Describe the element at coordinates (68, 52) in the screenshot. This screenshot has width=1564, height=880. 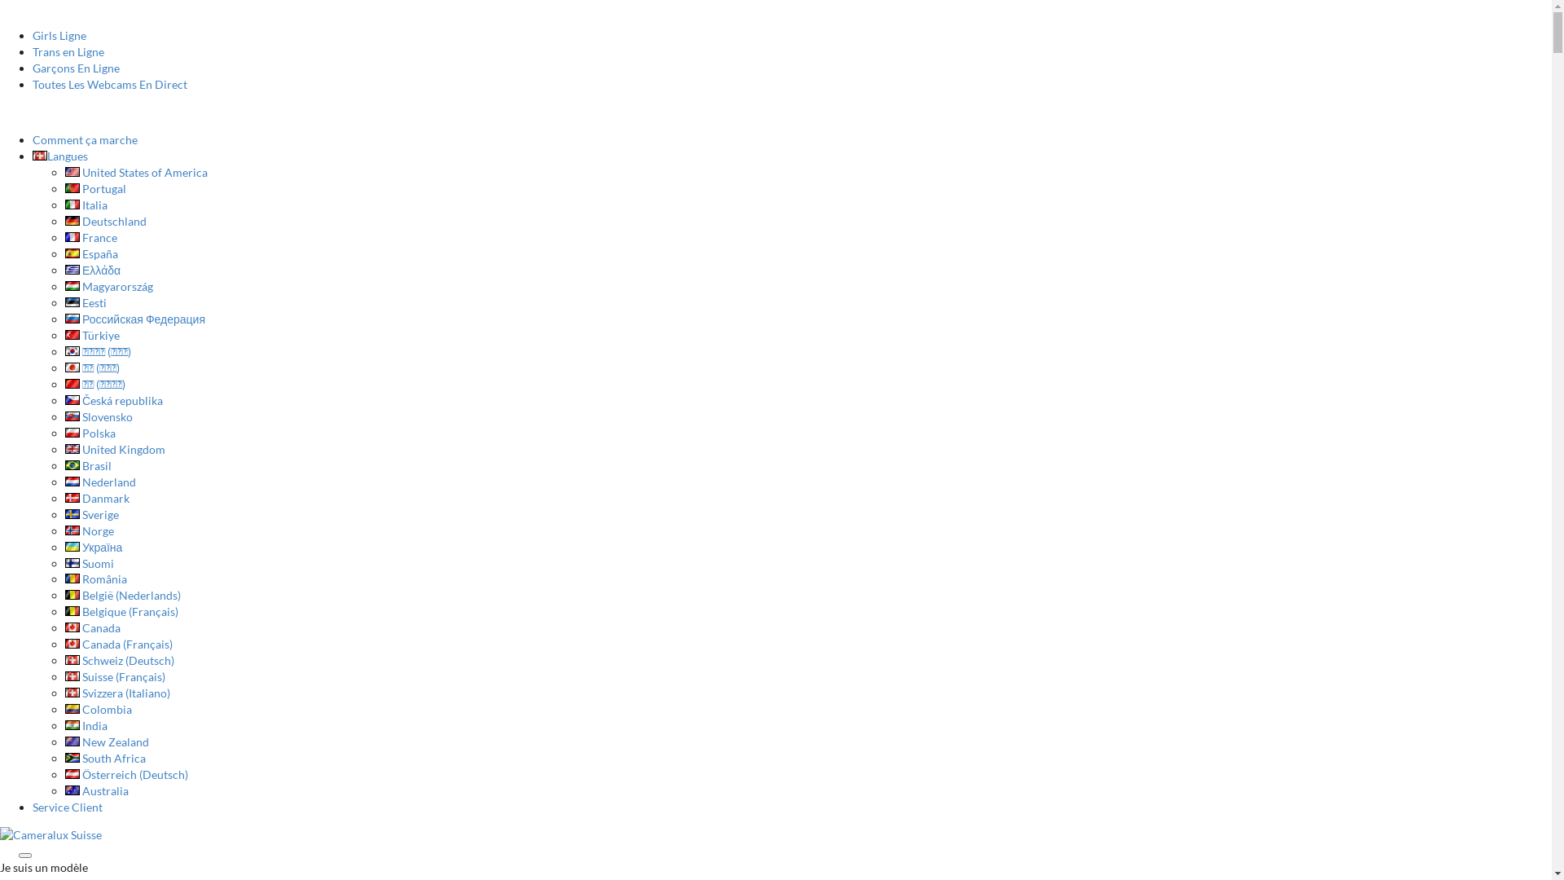
I see `Trans en Ligne` at that location.